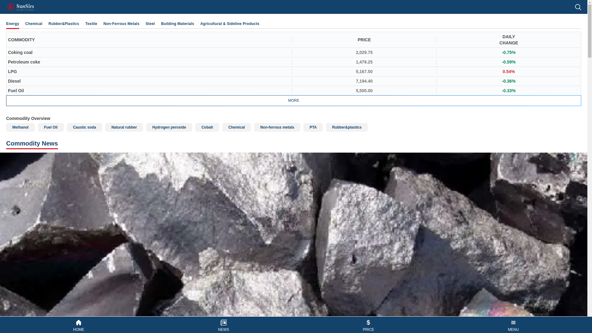 This screenshot has height=333, width=592. What do you see at coordinates (313, 127) in the screenshot?
I see `PTA` at bounding box center [313, 127].